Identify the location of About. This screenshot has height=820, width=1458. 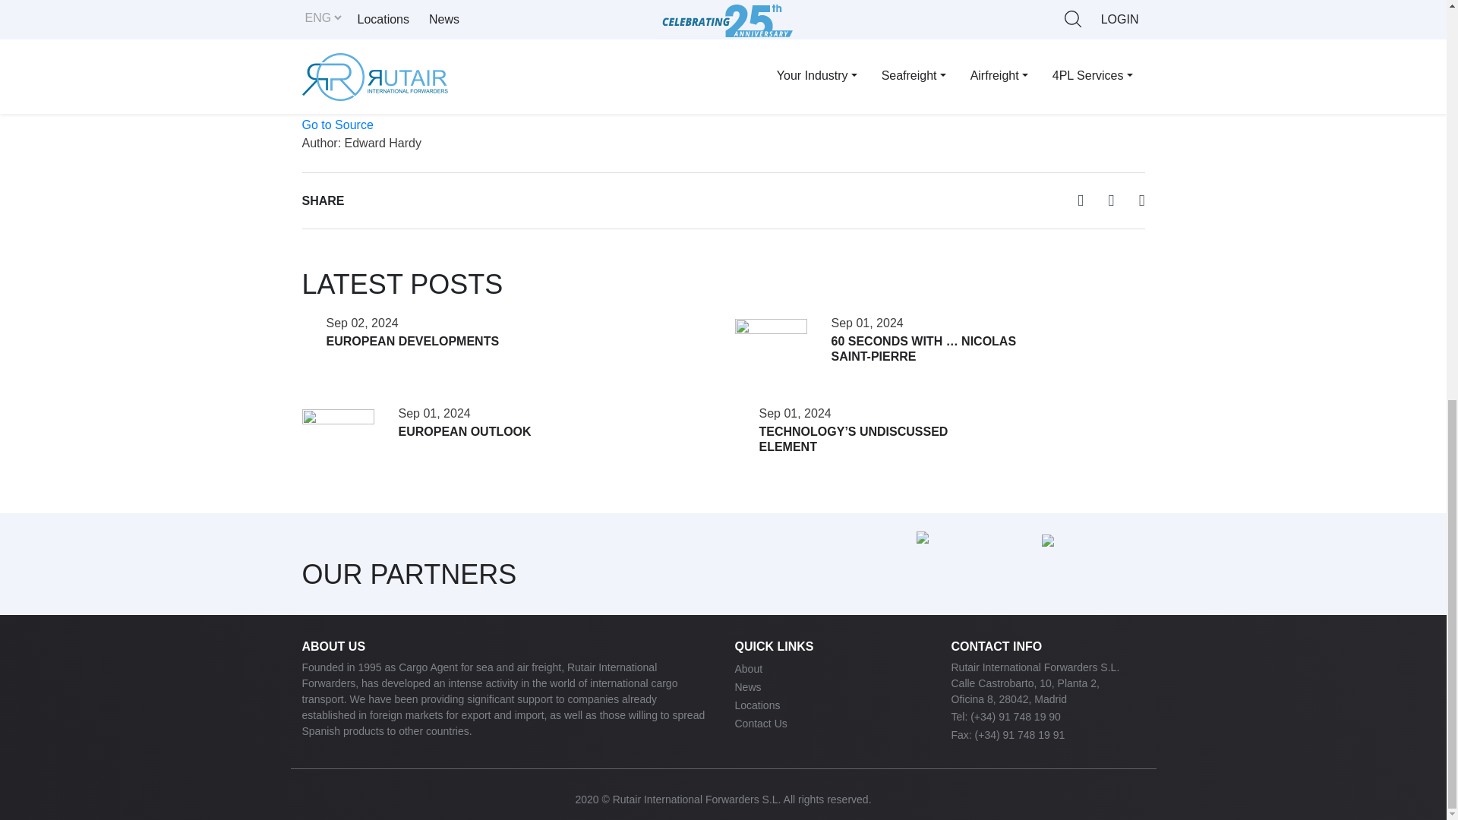
(749, 668).